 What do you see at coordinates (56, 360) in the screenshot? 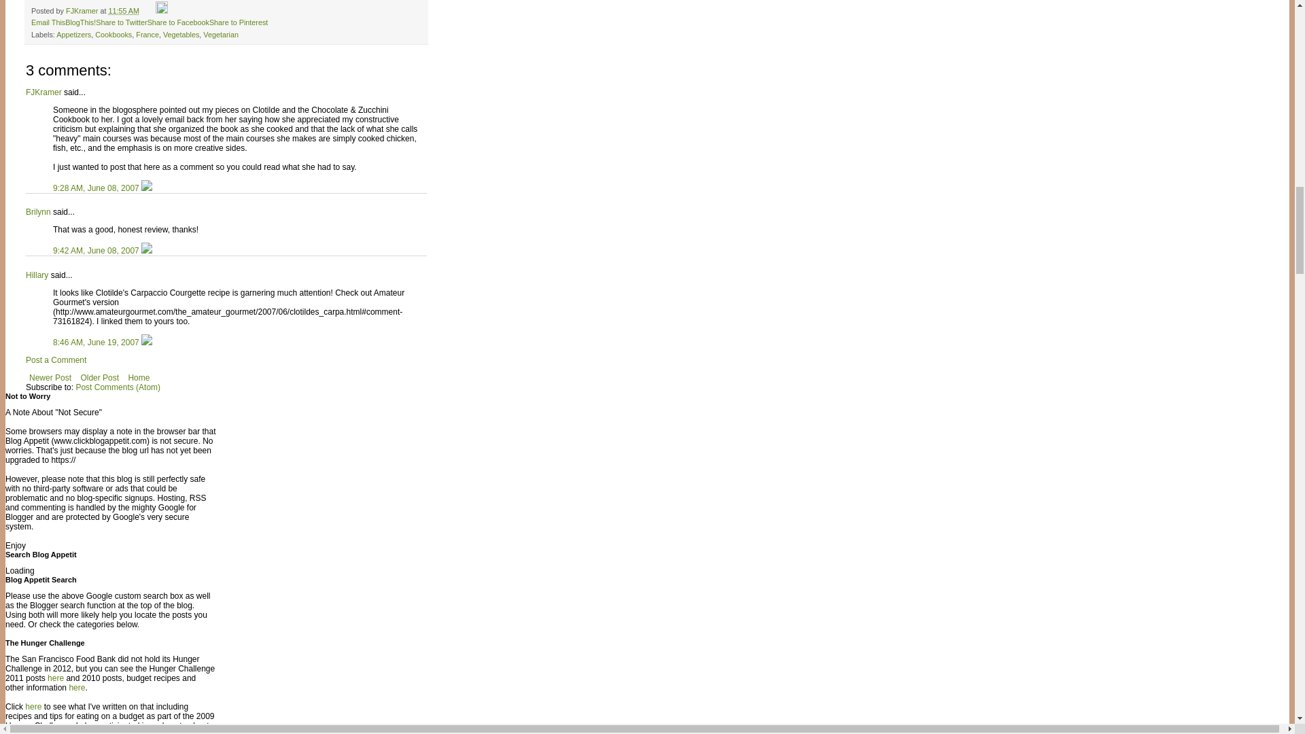
I see `Post a Comment` at bounding box center [56, 360].